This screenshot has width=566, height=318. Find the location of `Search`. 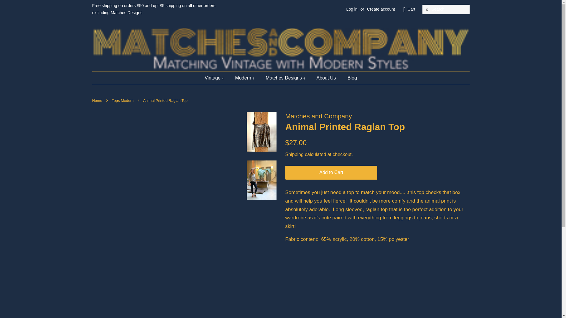

Search is located at coordinates (427, 9).